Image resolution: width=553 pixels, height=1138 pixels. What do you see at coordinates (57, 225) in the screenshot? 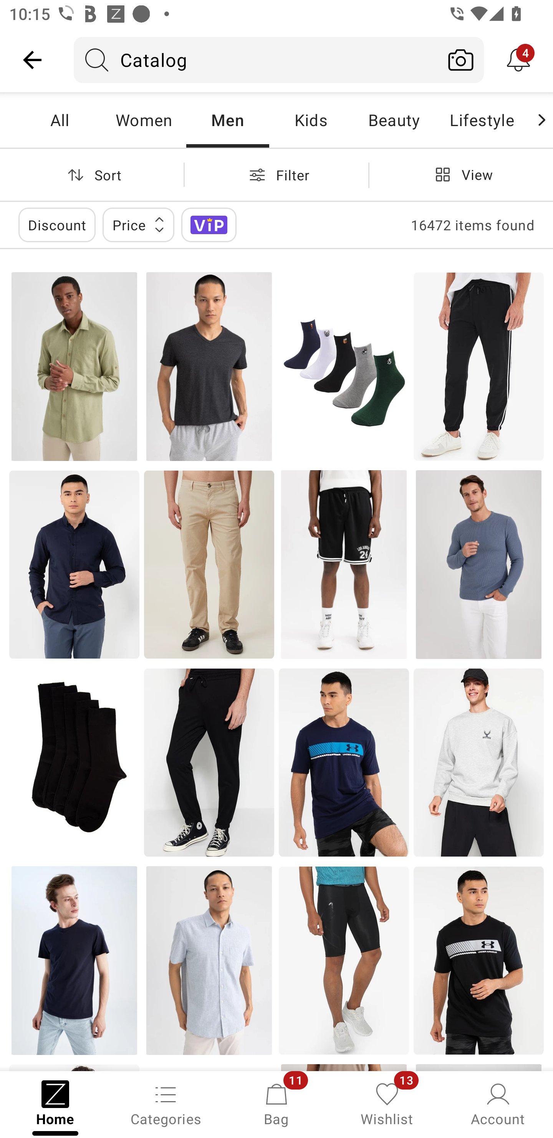
I see `Discount` at bounding box center [57, 225].